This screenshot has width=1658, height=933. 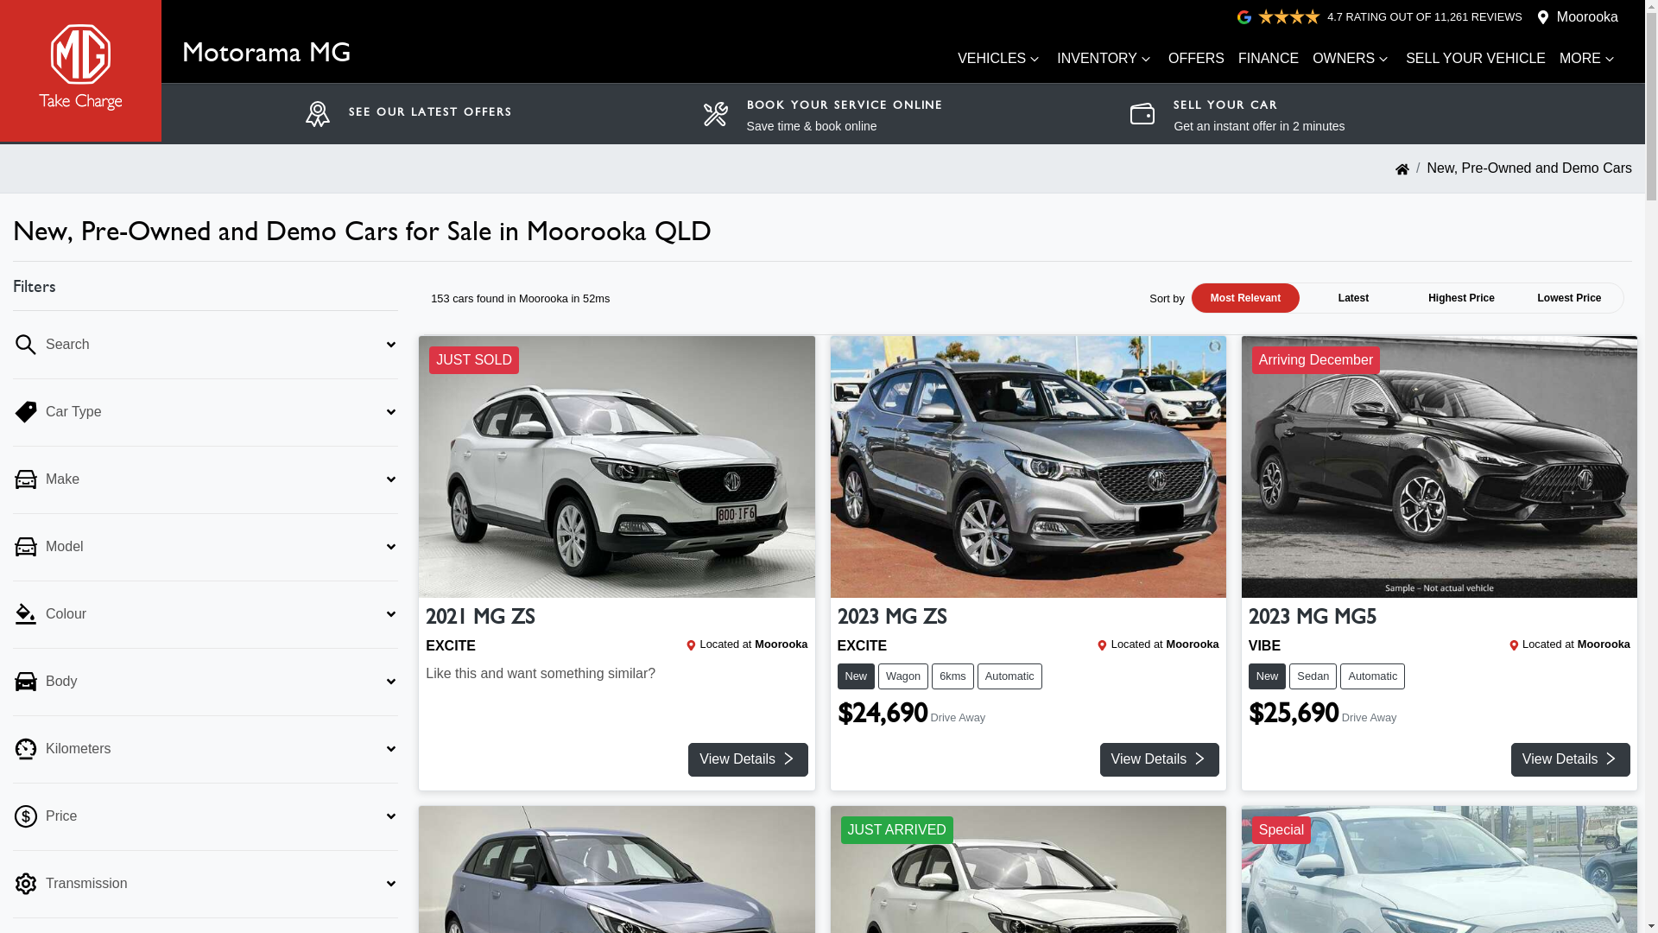 I want to click on JUST SOLD, so click(x=617, y=466).